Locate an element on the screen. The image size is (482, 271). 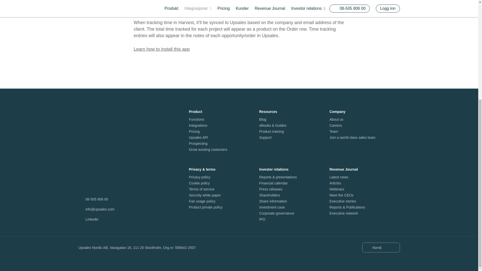
Grow existing customers is located at coordinates (208, 149).